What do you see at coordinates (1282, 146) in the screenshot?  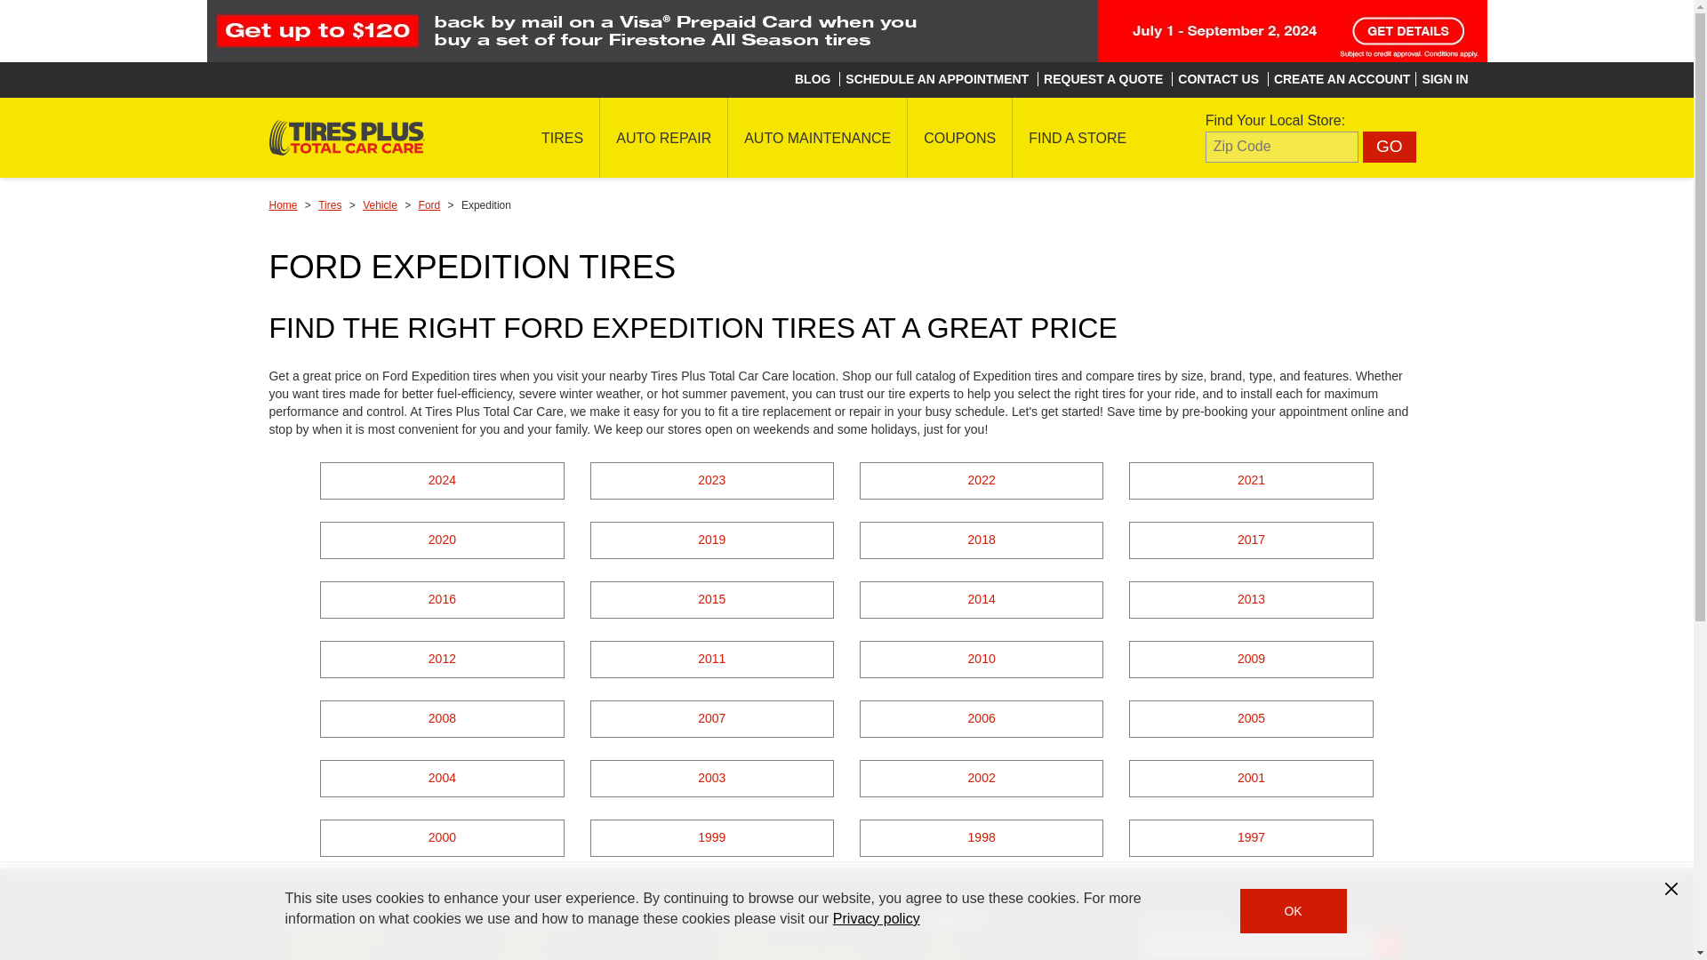 I see `Zip Code` at bounding box center [1282, 146].